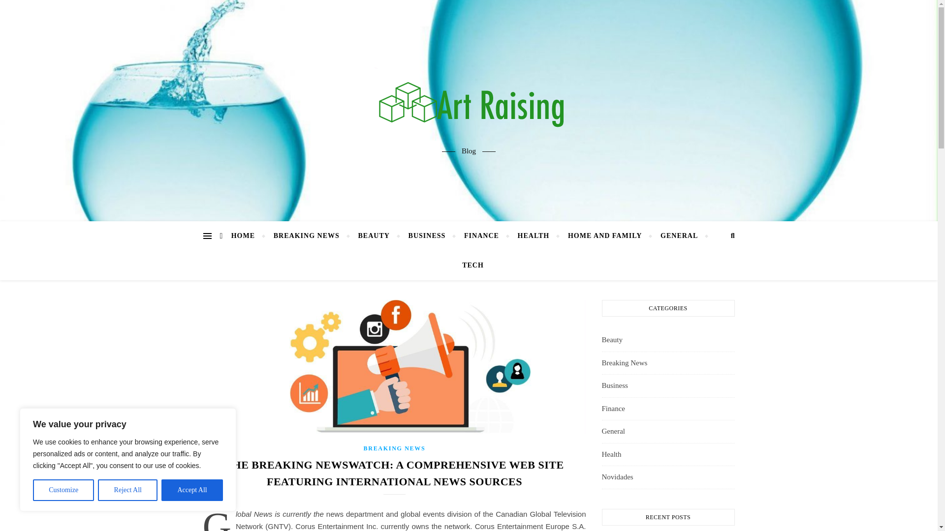 This screenshot has height=531, width=945. What do you see at coordinates (395, 448) in the screenshot?
I see `BREAKING NEWS` at bounding box center [395, 448].